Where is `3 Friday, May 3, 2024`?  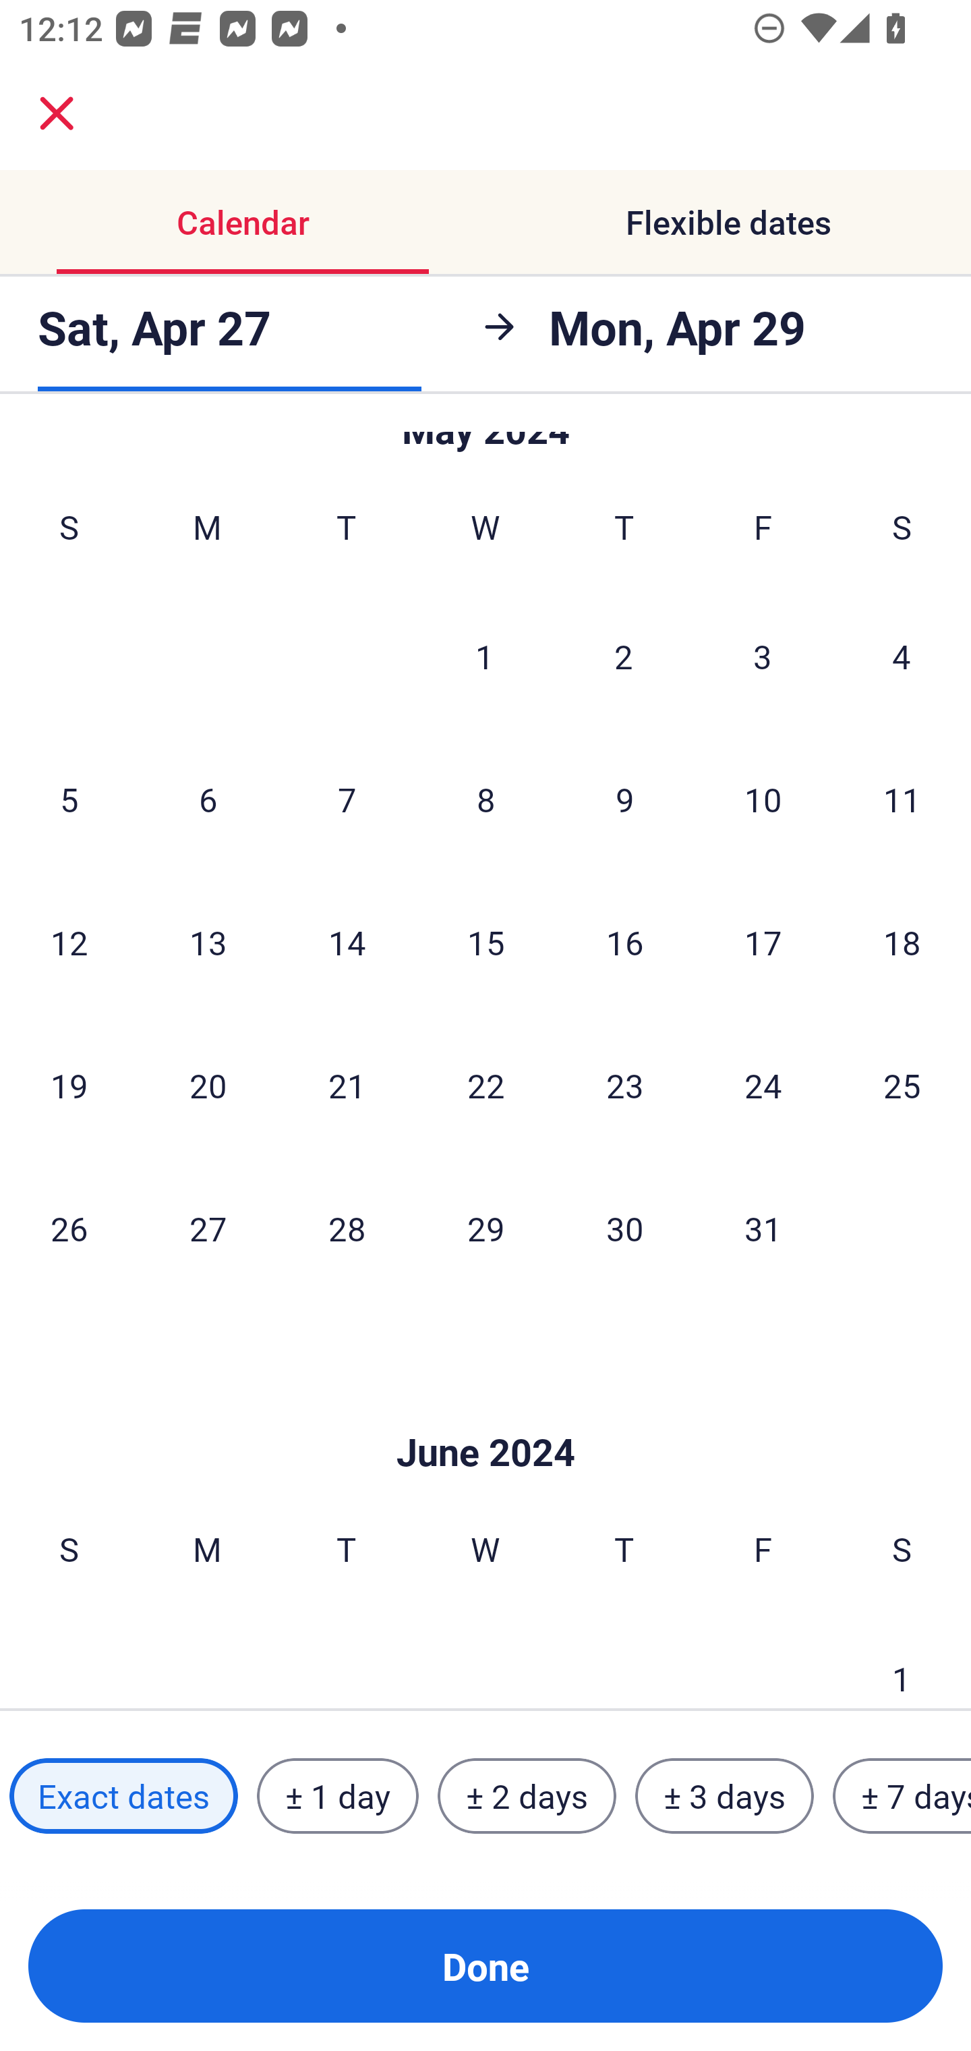 3 Friday, May 3, 2024 is located at coordinates (763, 656).